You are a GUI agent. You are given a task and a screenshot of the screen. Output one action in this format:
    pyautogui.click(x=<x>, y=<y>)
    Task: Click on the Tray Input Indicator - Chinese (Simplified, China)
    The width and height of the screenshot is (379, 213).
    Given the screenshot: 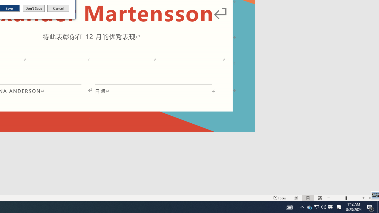 What is the action you would take?
    pyautogui.click(x=317, y=207)
    